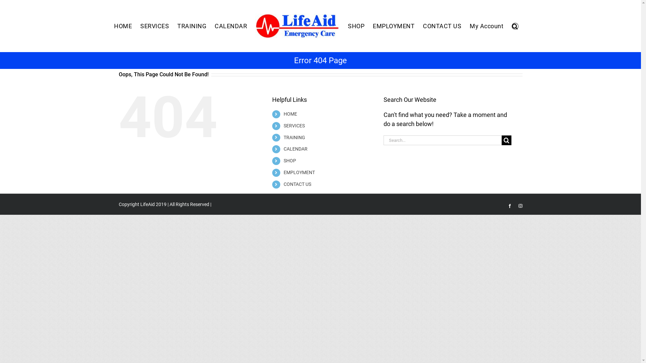 This screenshot has height=363, width=646. What do you see at coordinates (231, 26) in the screenshot?
I see `CALENDAR` at bounding box center [231, 26].